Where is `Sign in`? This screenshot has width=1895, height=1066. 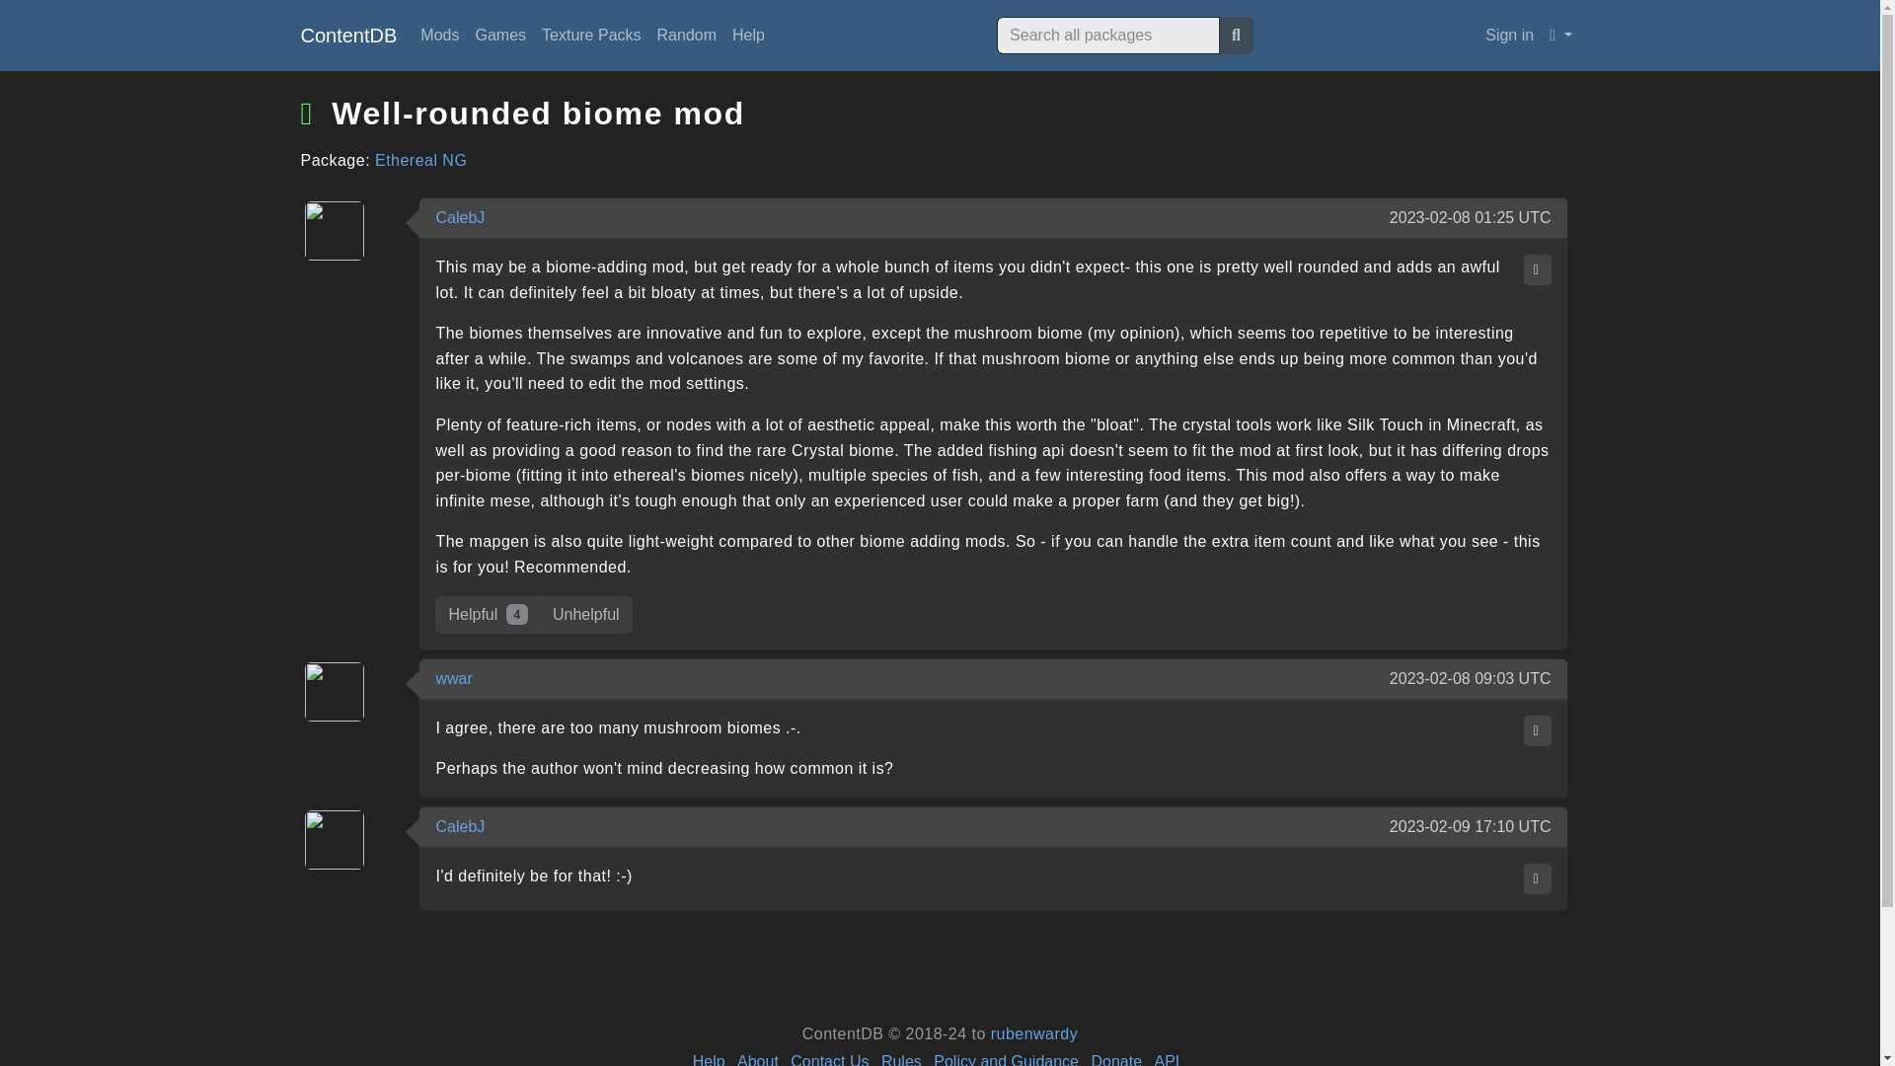 Sign in is located at coordinates (1510, 36).